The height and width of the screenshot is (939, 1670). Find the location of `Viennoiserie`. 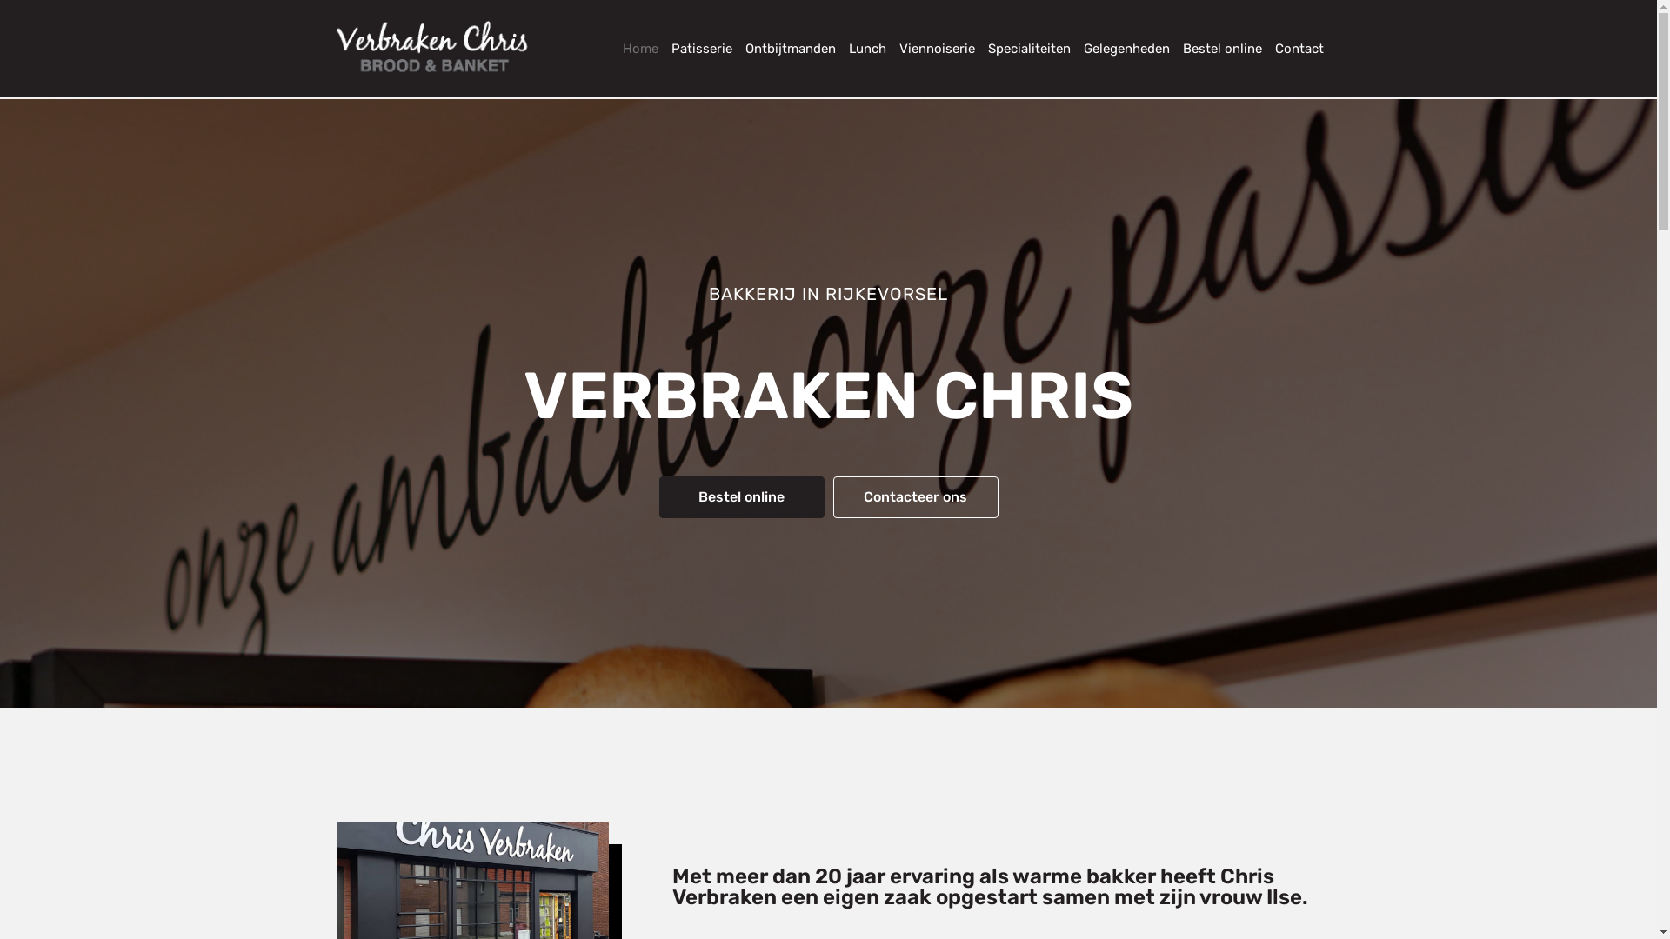

Viennoiserie is located at coordinates (931, 49).